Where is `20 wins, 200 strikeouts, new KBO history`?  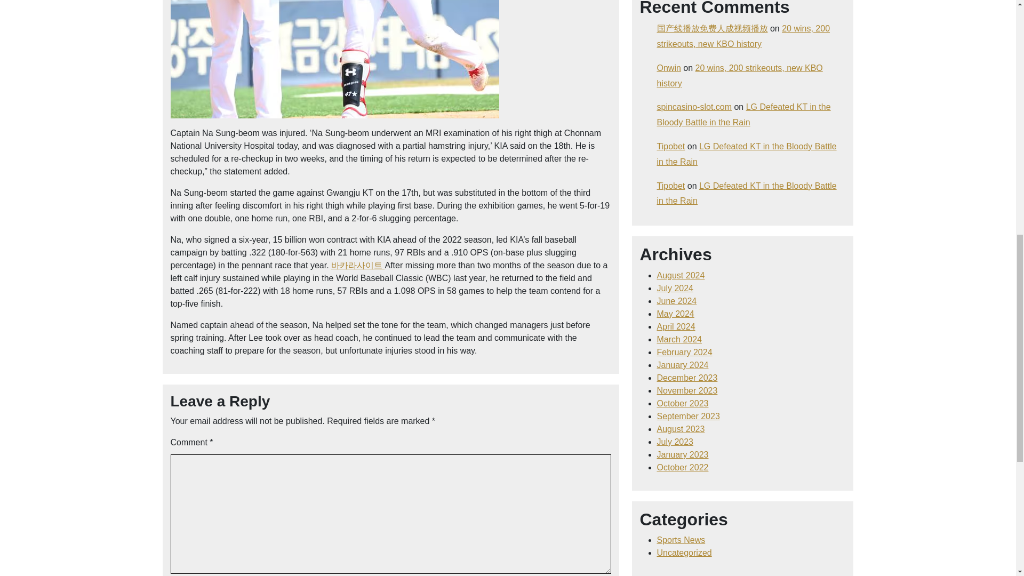
20 wins, 200 strikeouts, new KBO history is located at coordinates (740, 76).